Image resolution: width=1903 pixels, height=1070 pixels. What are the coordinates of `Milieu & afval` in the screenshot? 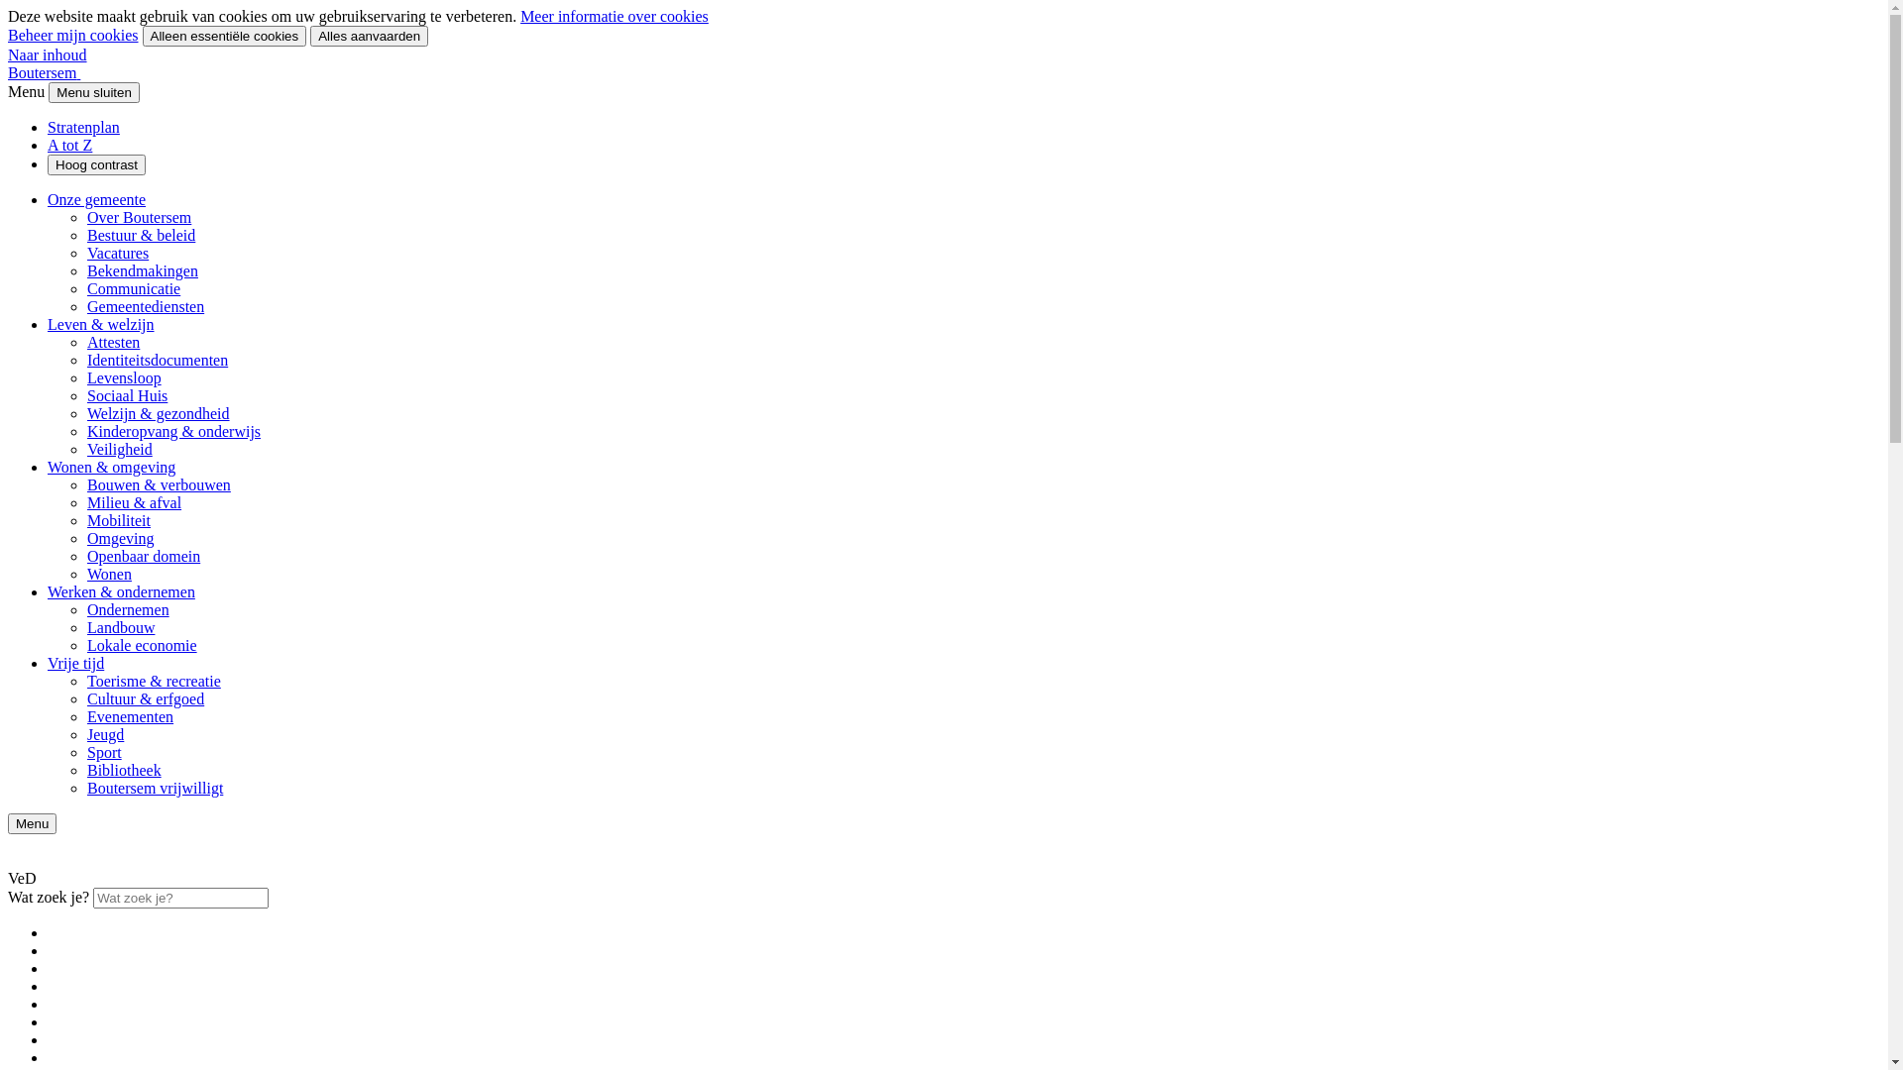 It's located at (135, 503).